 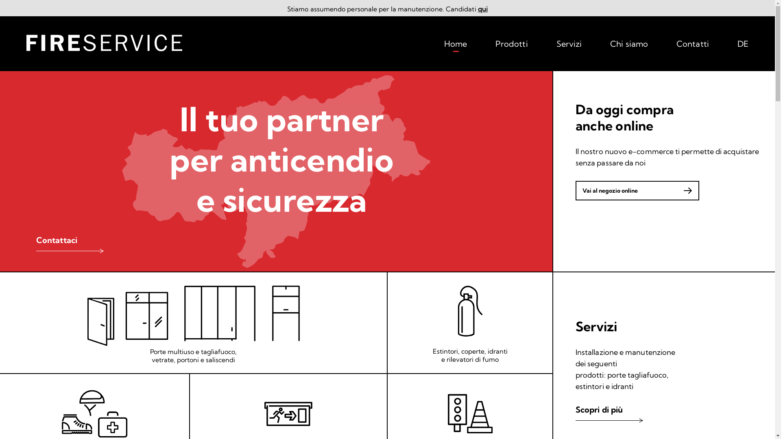 I want to click on Estintori, coperte, idranti
e rilevatori di fumo, so click(x=470, y=324).